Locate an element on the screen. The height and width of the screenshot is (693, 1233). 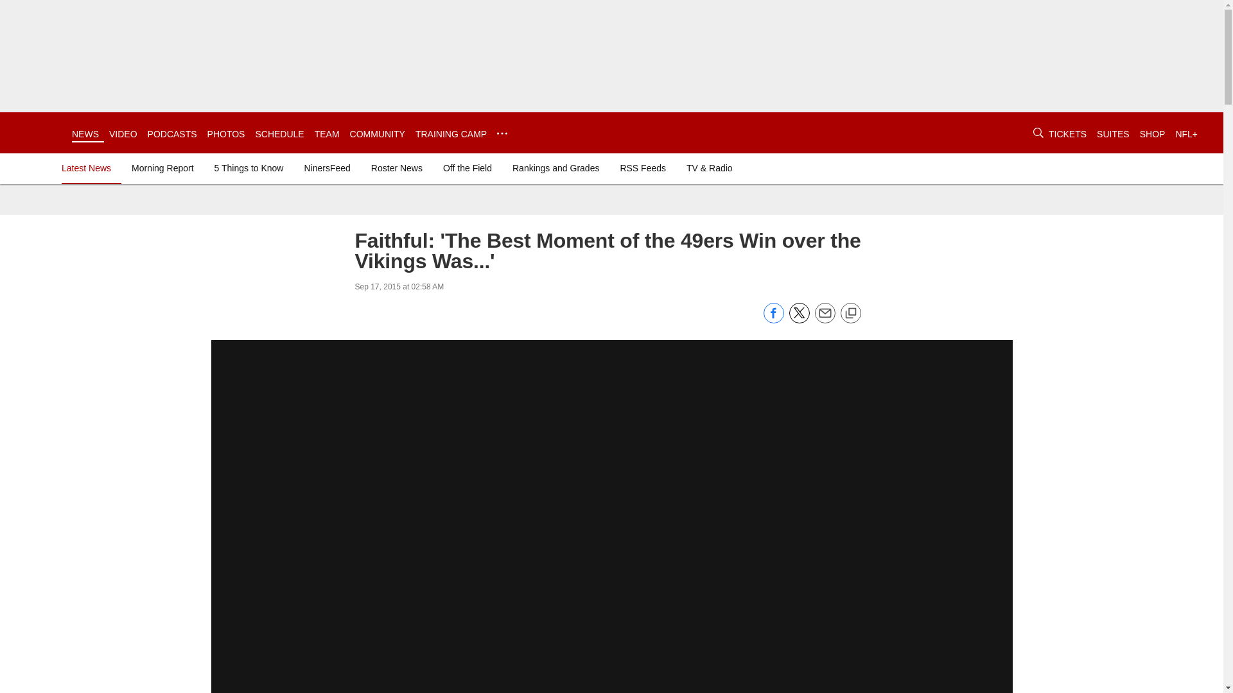
VIDEO is located at coordinates (123, 133).